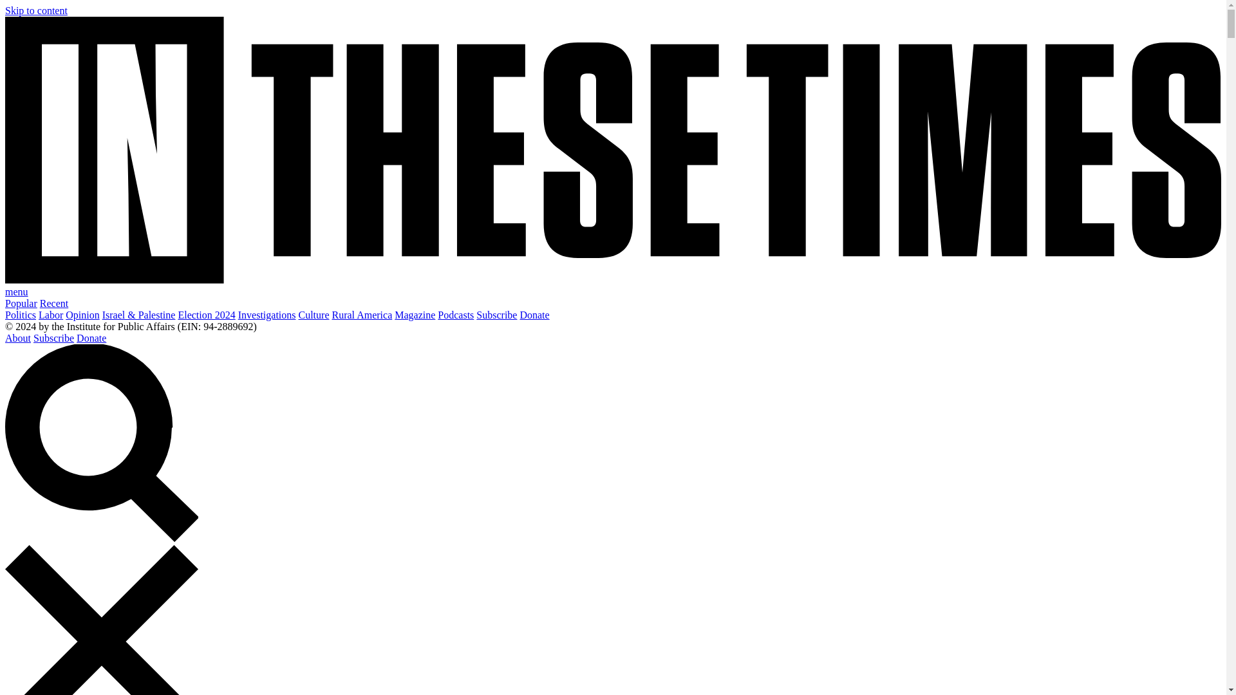 The image size is (1236, 695). Describe the element at coordinates (415, 314) in the screenshot. I see `Magazine` at that location.